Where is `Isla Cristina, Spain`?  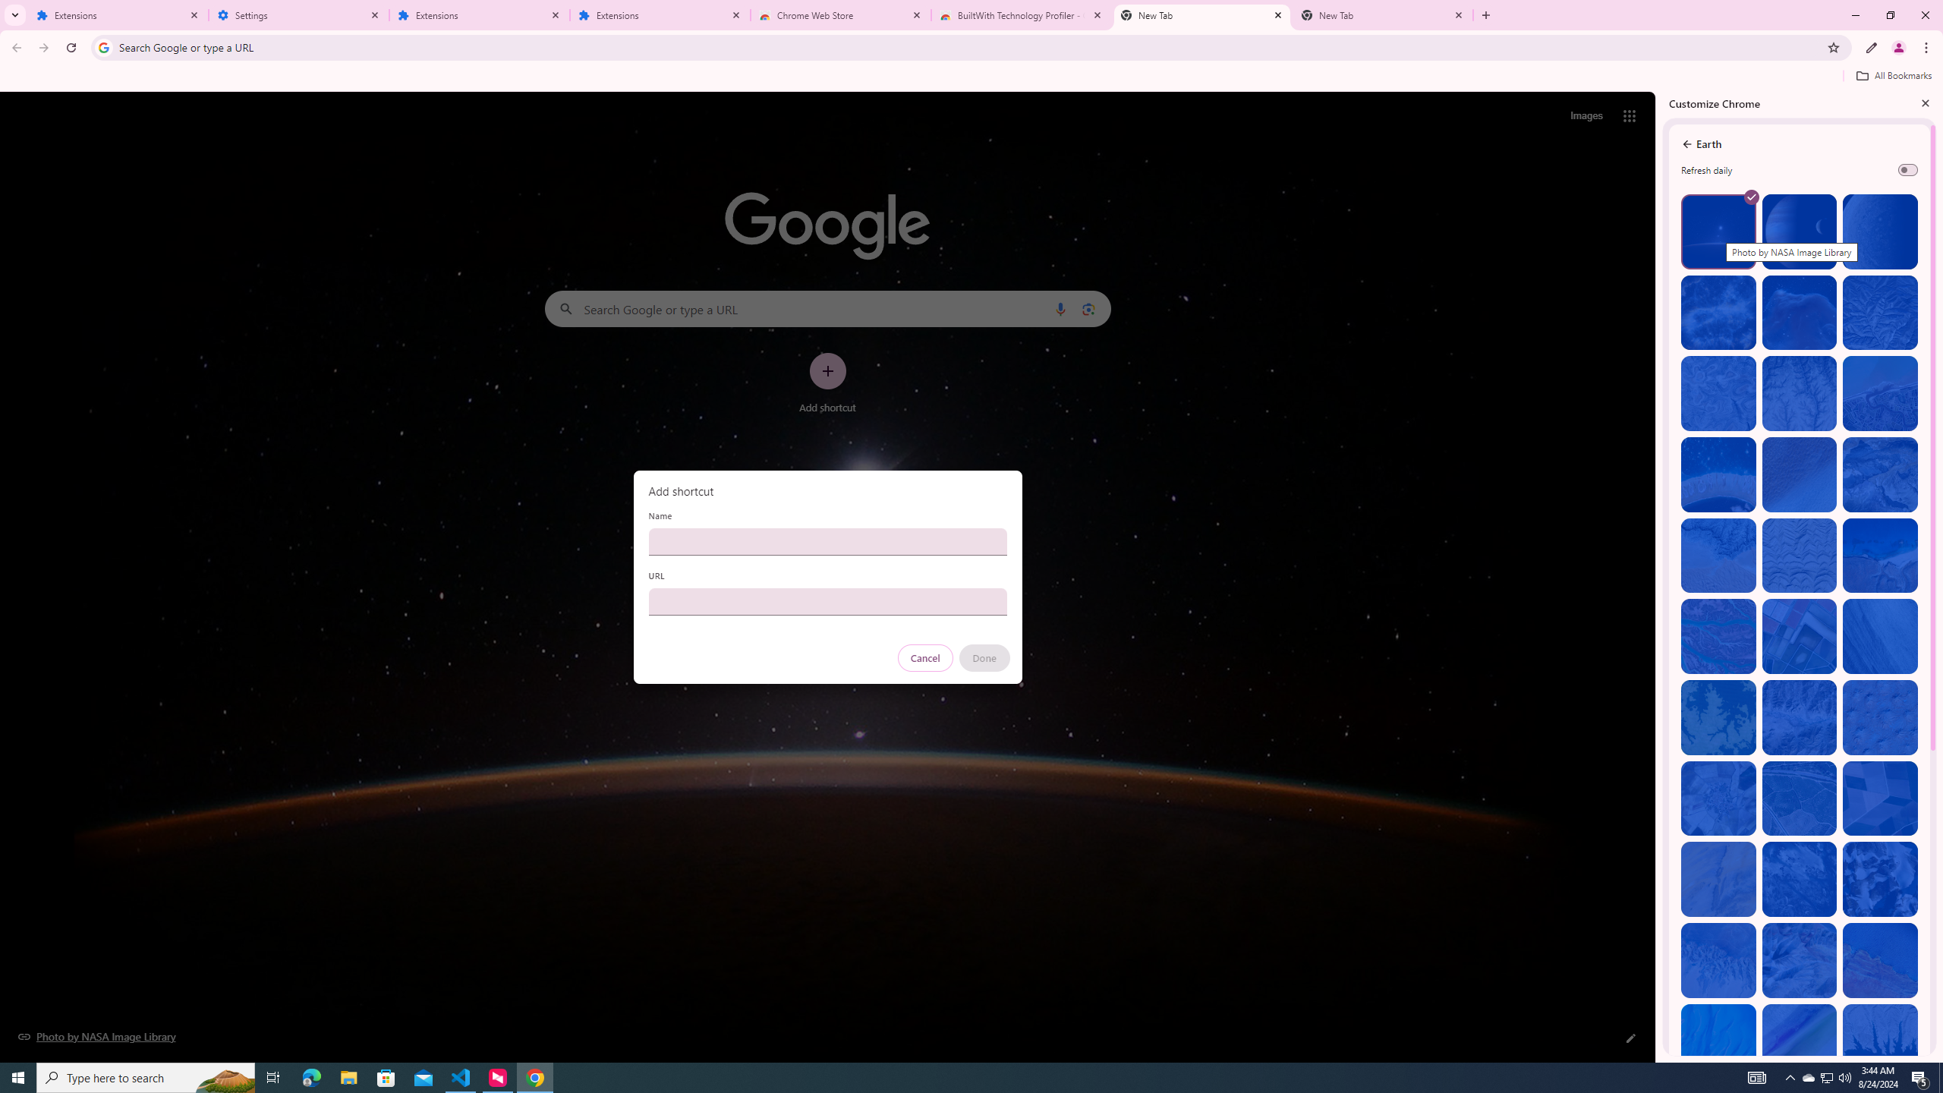 Isla Cristina, Spain is located at coordinates (1800, 798).